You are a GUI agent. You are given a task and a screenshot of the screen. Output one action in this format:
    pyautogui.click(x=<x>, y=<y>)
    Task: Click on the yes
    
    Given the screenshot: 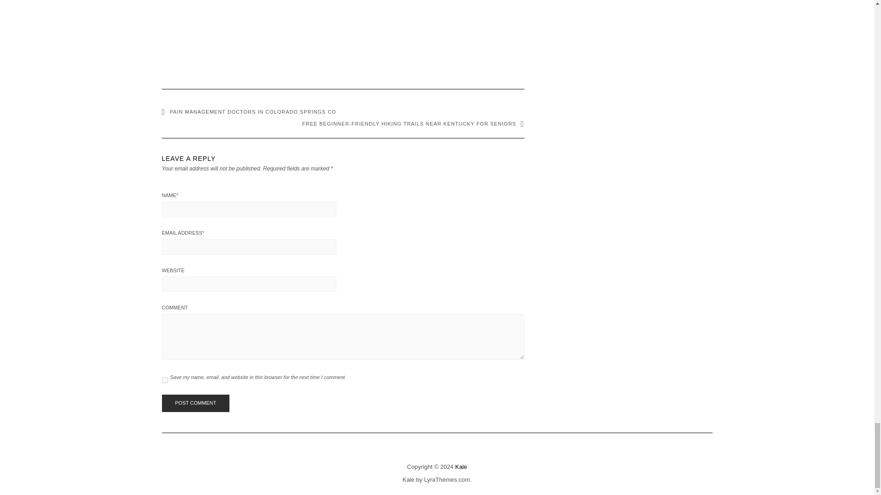 What is the action you would take?
    pyautogui.click(x=164, y=379)
    